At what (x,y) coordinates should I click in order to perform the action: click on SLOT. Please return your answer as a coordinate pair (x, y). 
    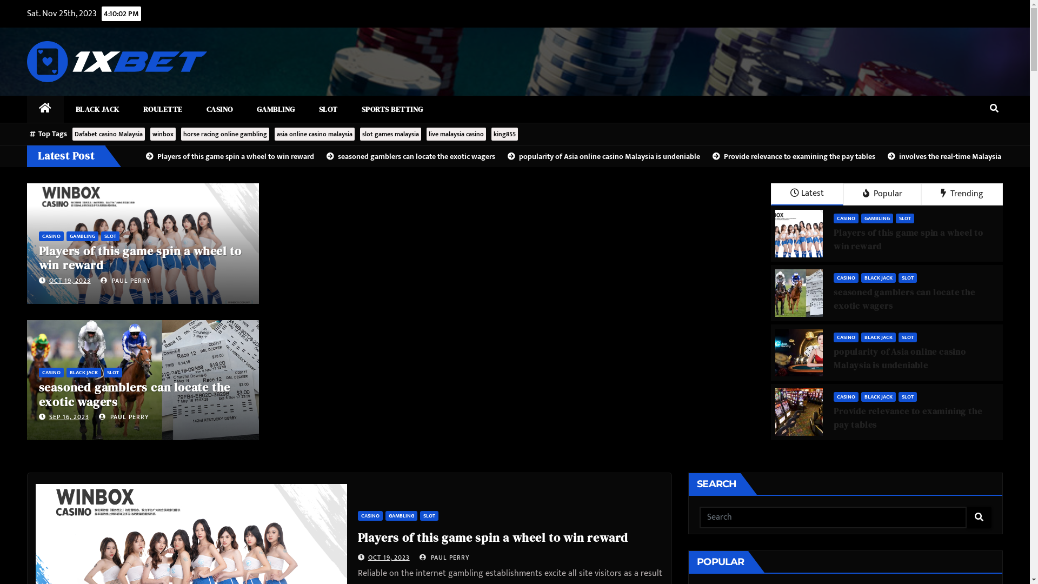
    Looking at the image, I should click on (908, 337).